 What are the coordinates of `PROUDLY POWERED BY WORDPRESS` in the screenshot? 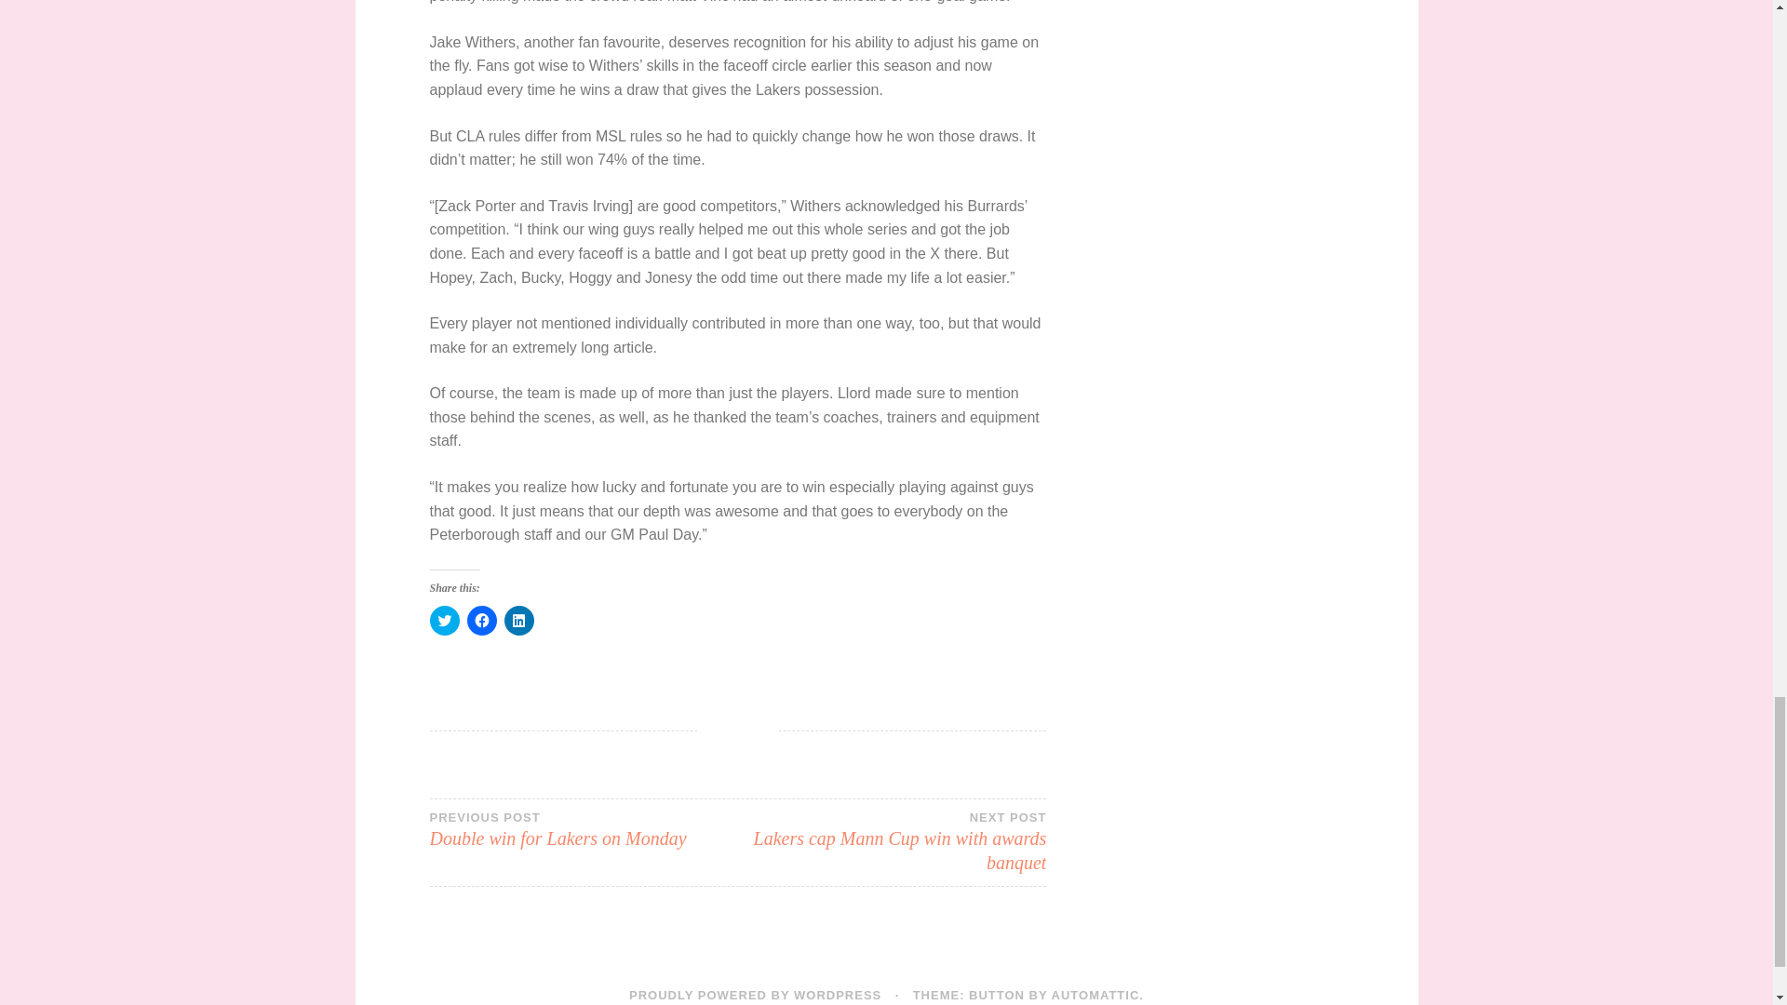 It's located at (445, 620).